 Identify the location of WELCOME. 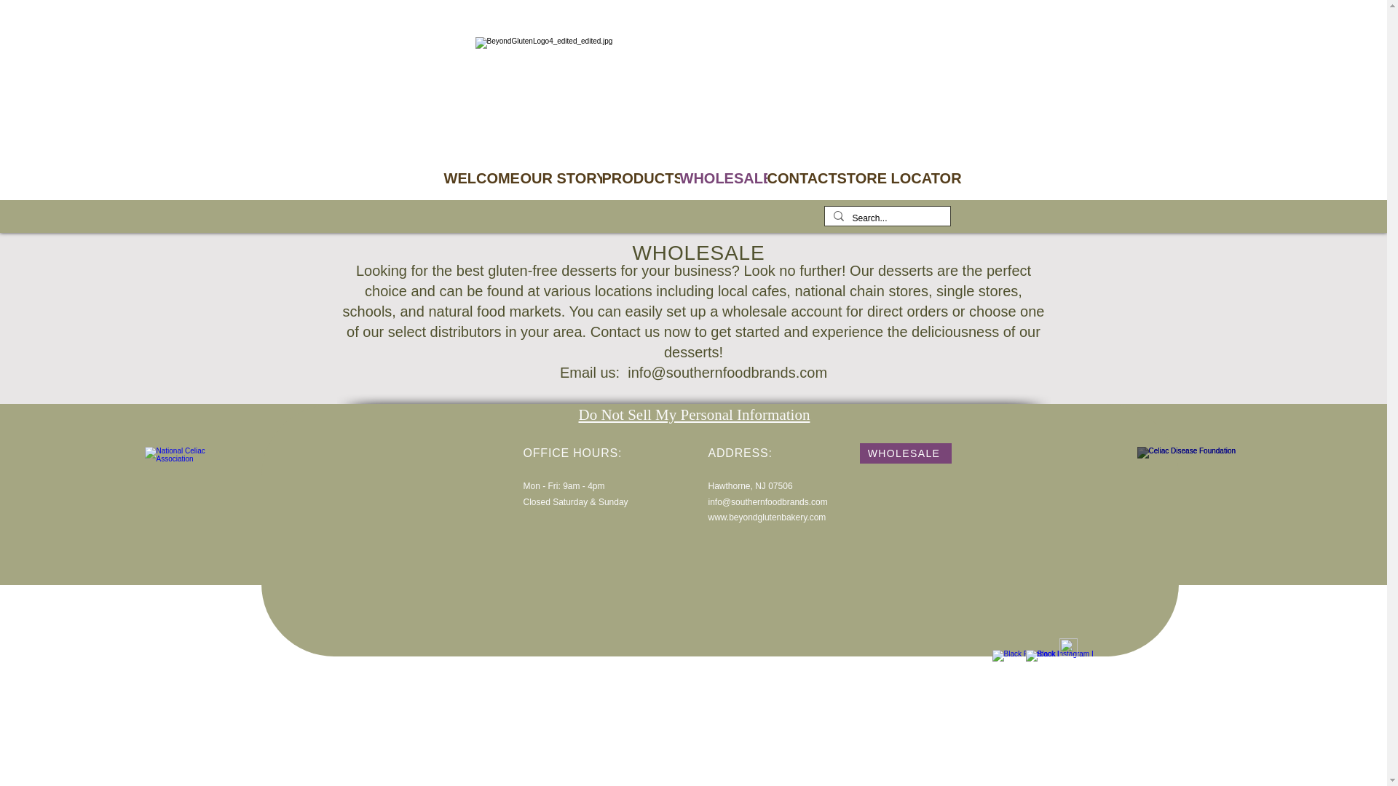
(480, 178).